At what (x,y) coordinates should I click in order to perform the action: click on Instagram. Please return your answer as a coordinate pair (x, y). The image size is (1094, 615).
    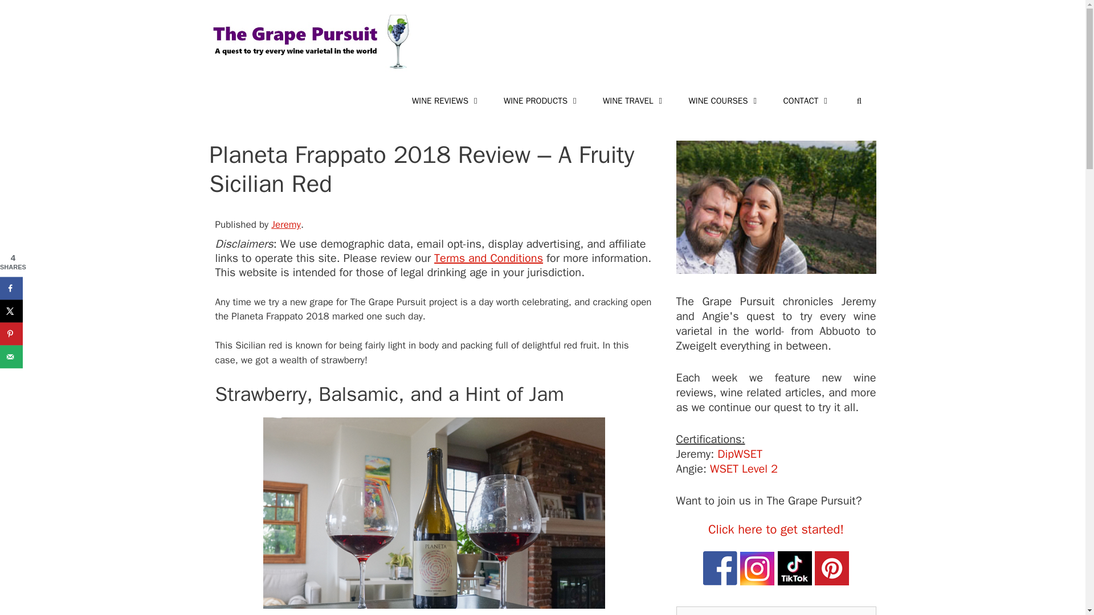
    Looking at the image, I should click on (757, 568).